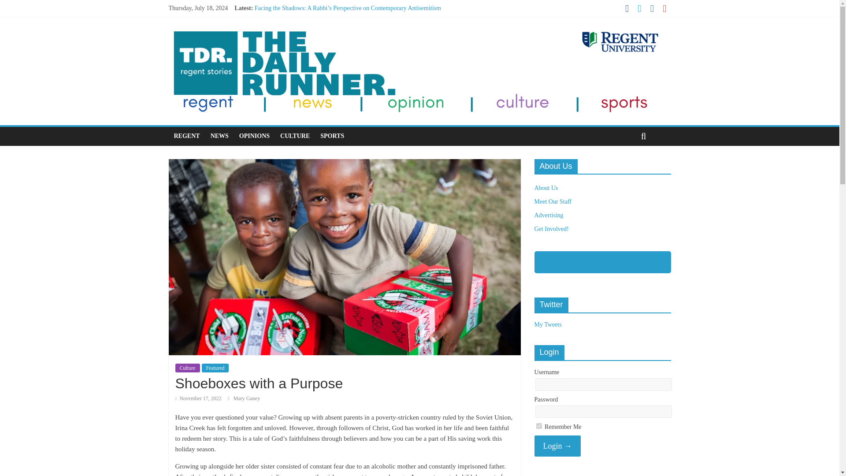 This screenshot has height=476, width=846. What do you see at coordinates (198, 398) in the screenshot?
I see `November 17, 2022` at bounding box center [198, 398].